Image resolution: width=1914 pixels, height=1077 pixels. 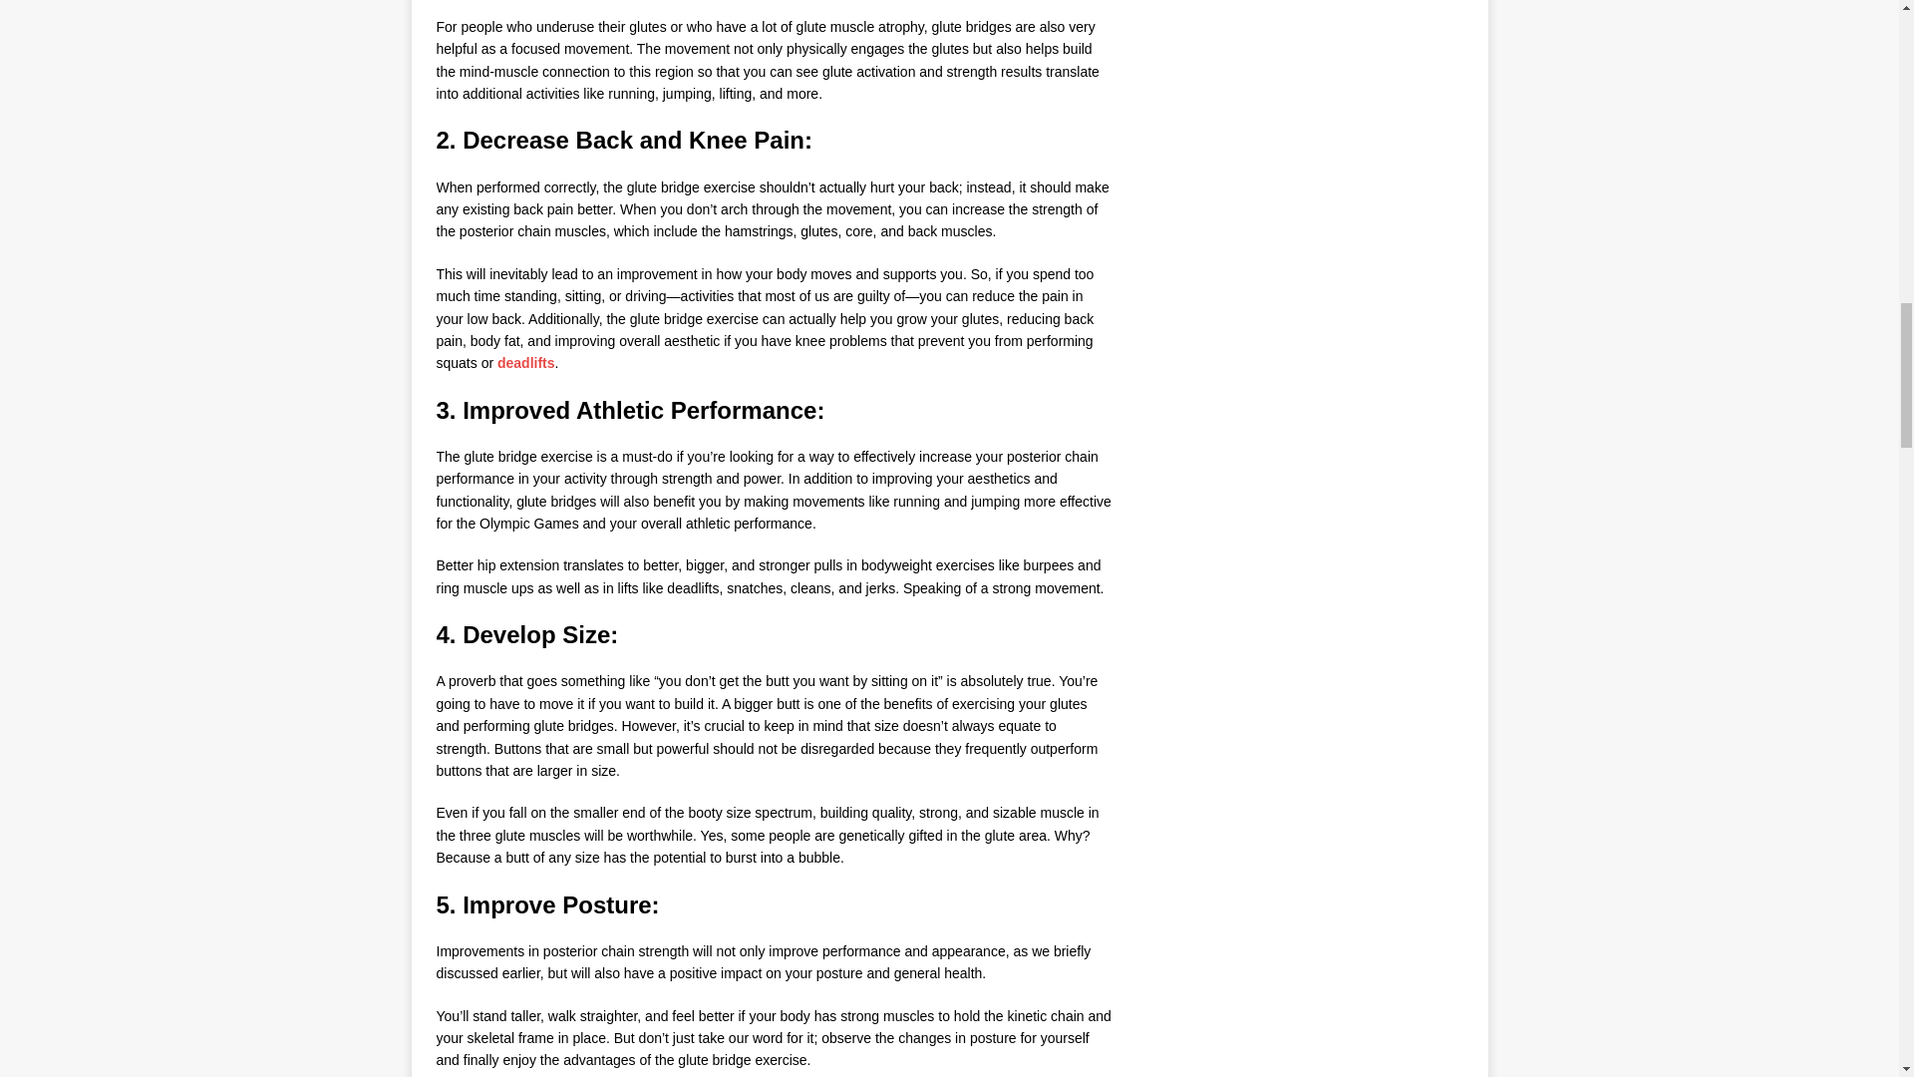 I want to click on deadlifts, so click(x=526, y=363).